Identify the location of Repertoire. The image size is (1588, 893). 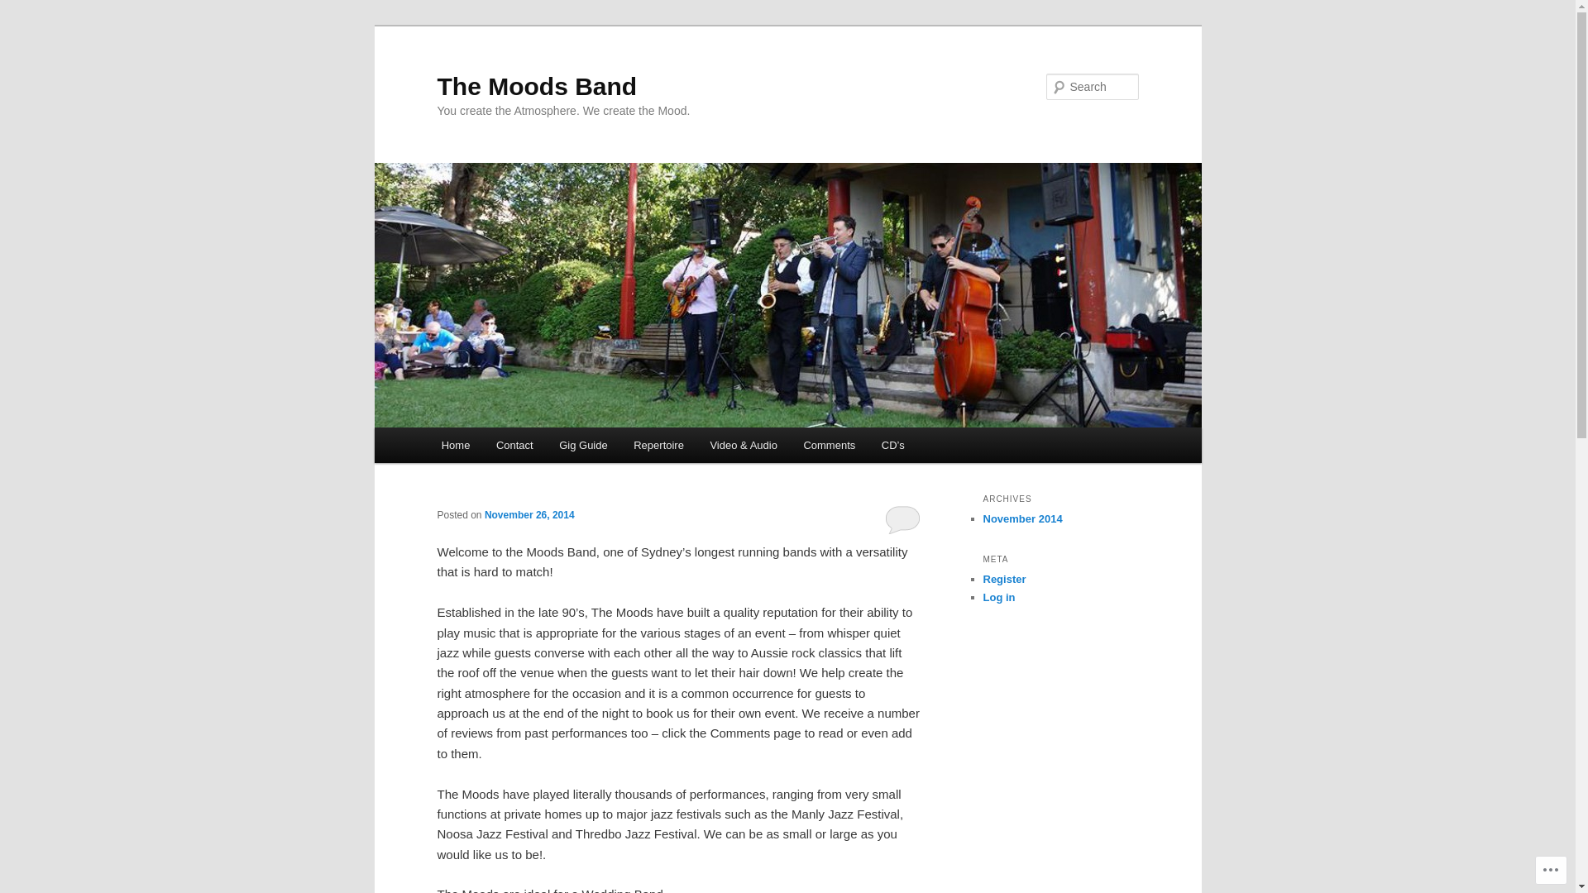
(658, 445).